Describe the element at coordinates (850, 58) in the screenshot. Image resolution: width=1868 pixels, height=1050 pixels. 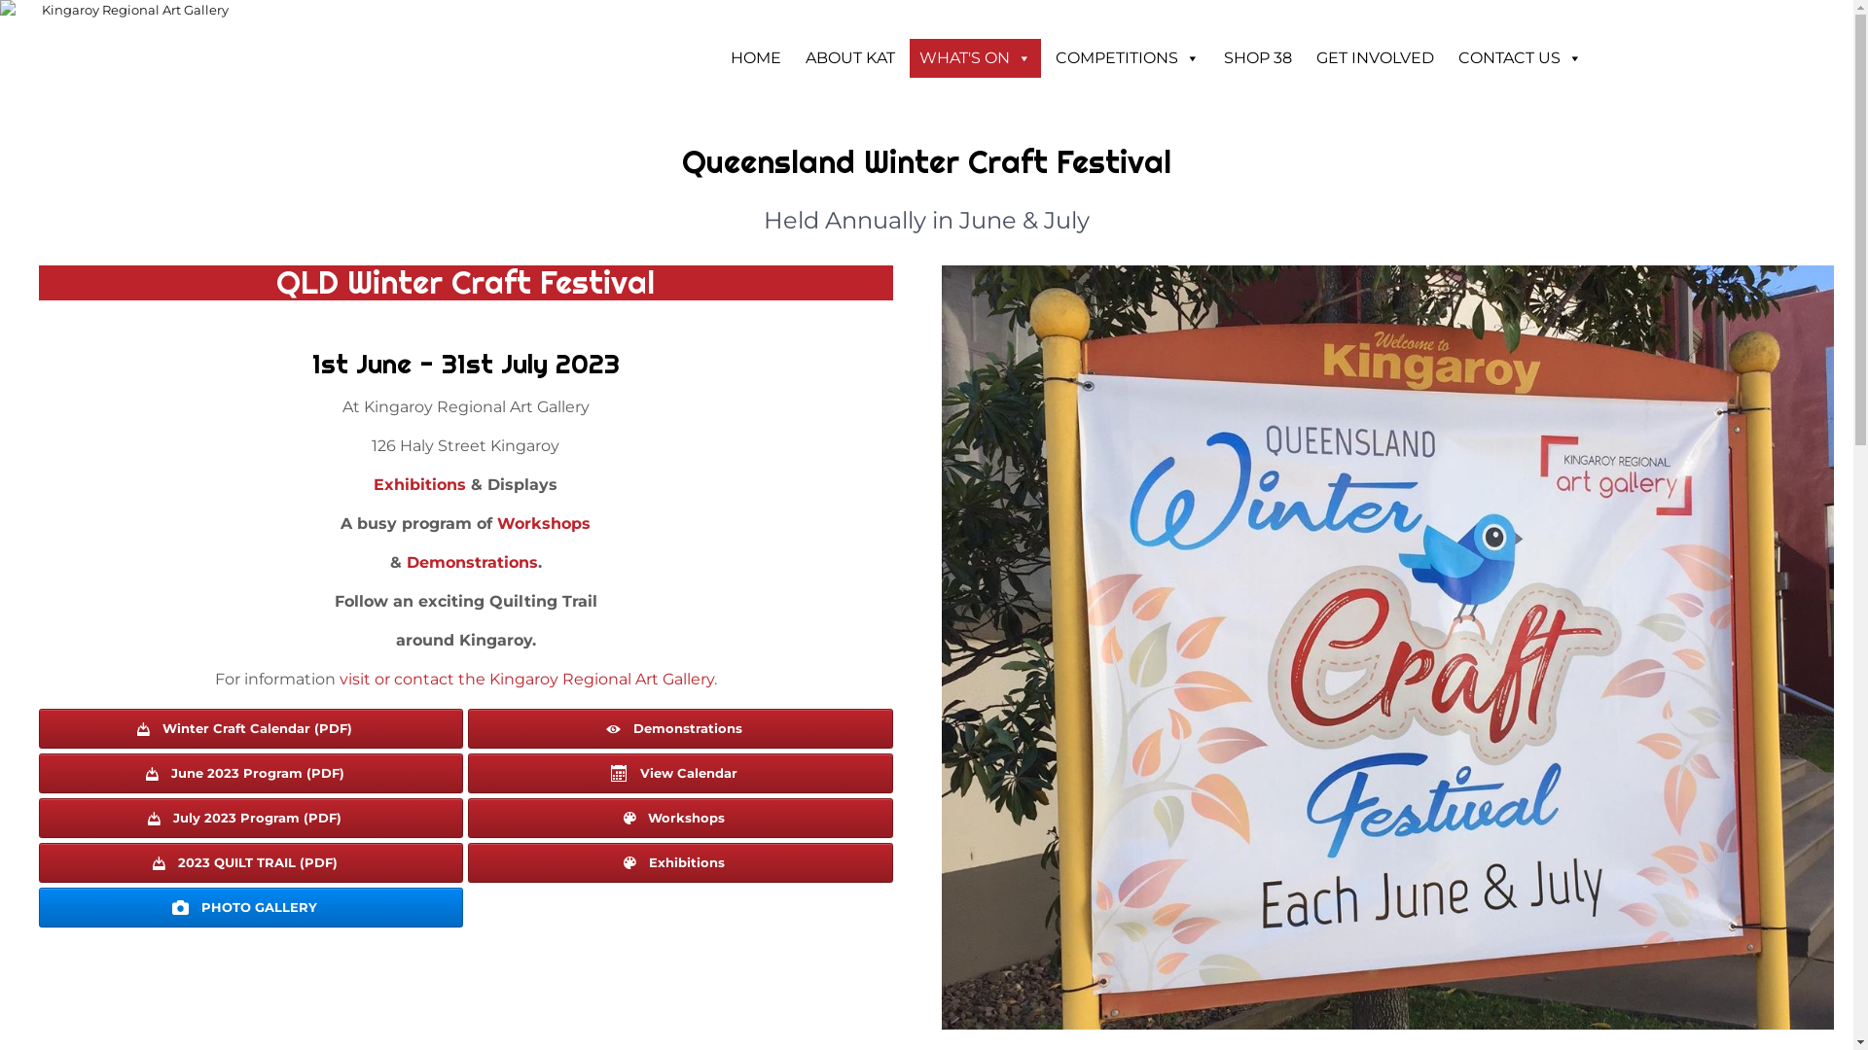
I see `ABOUT KAT` at that location.